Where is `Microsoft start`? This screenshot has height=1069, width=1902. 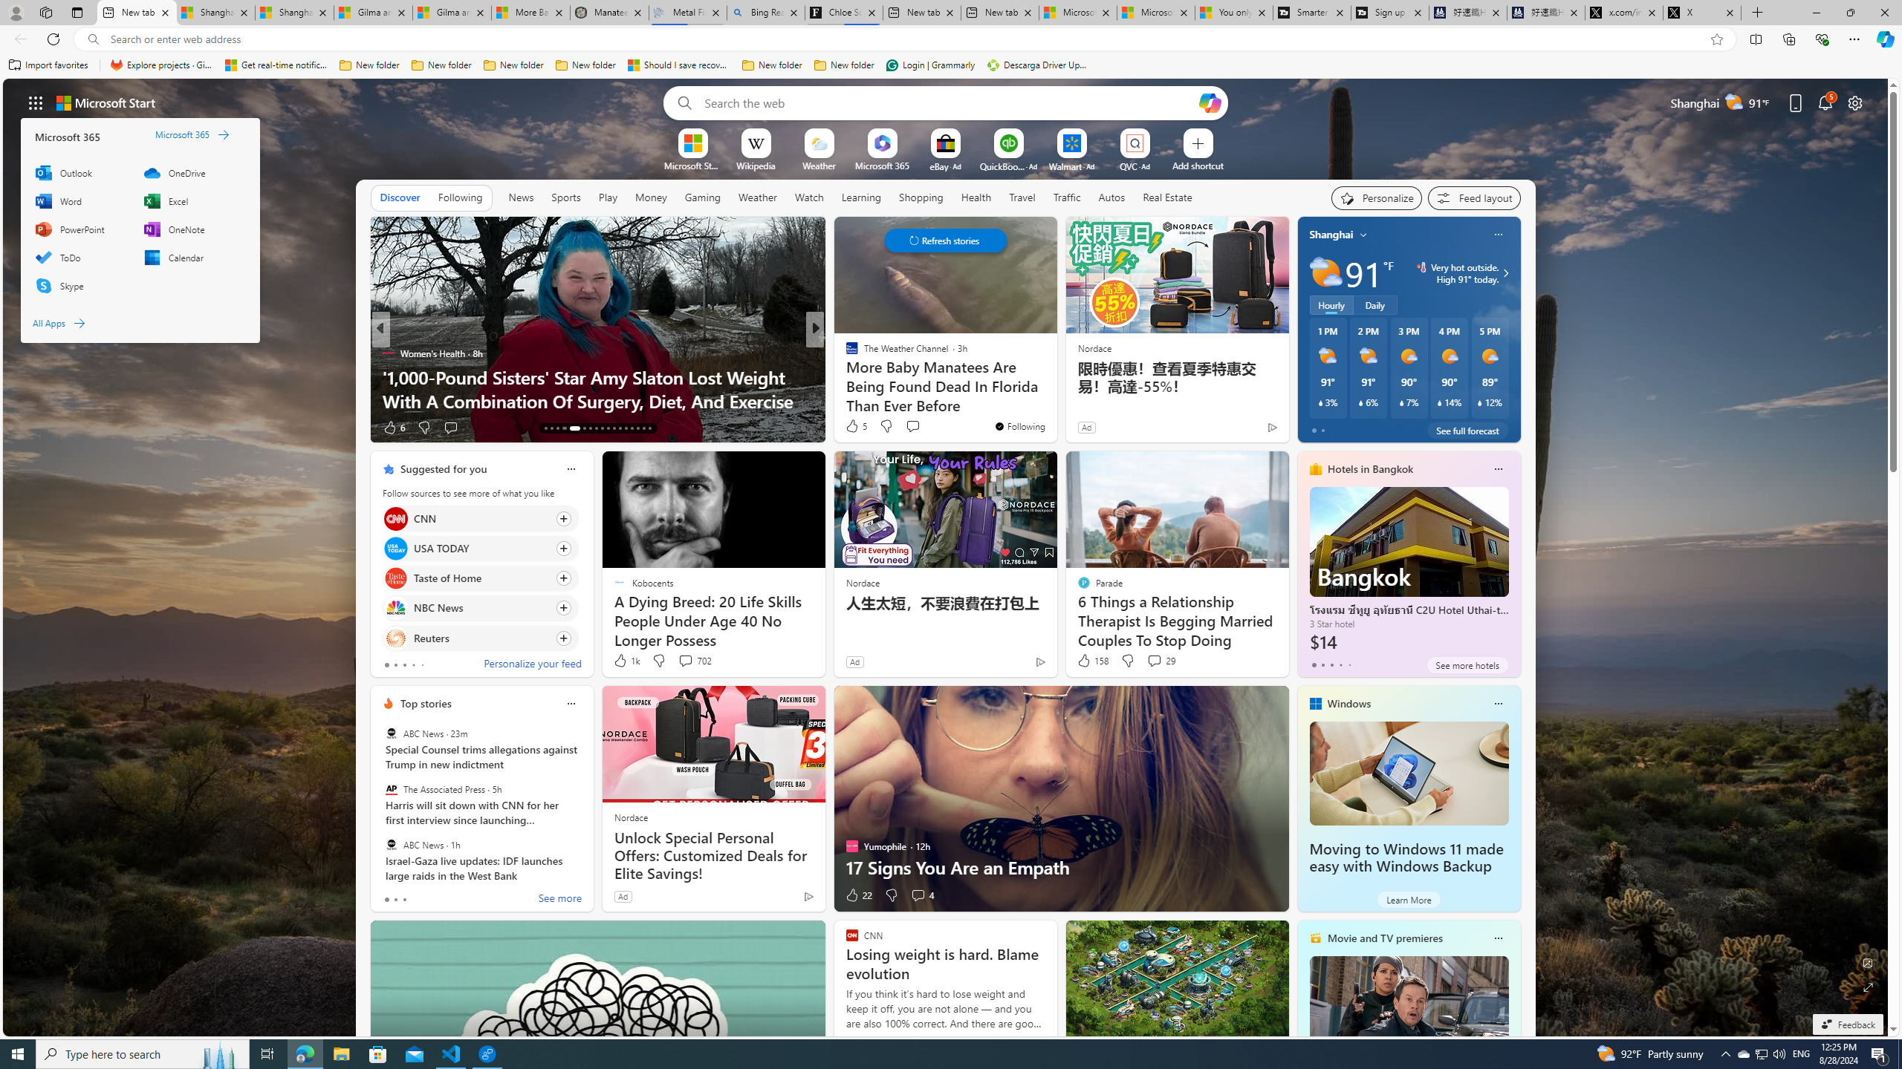
Microsoft start is located at coordinates (106, 102).